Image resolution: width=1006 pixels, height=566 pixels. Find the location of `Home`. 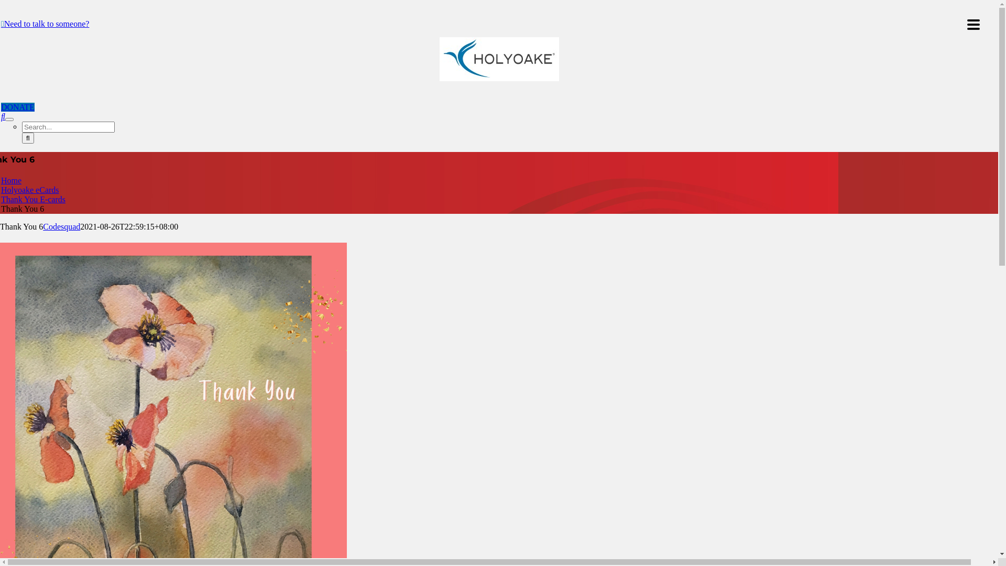

Home is located at coordinates (12, 180).